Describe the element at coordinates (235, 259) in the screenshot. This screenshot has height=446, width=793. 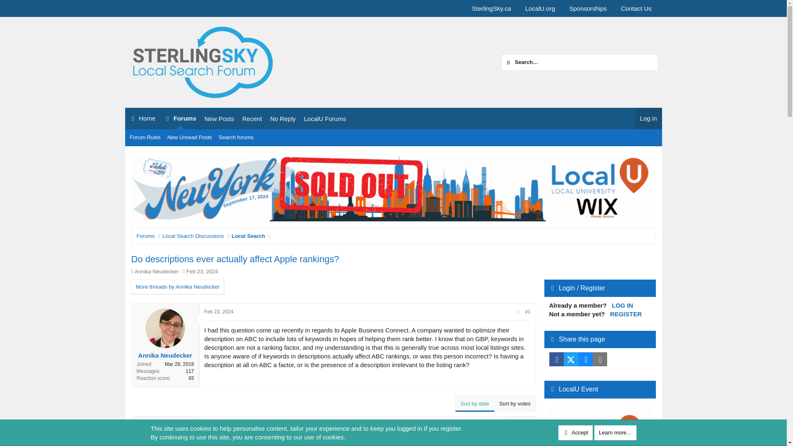
I see `Do descriptions ever actually affect Apple rankings?` at that location.